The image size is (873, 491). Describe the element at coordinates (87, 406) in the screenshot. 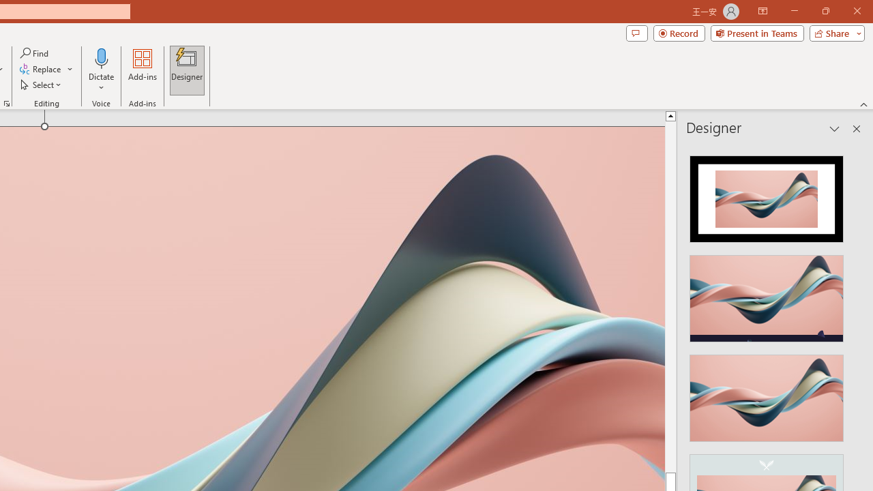

I see `Find Next` at that location.